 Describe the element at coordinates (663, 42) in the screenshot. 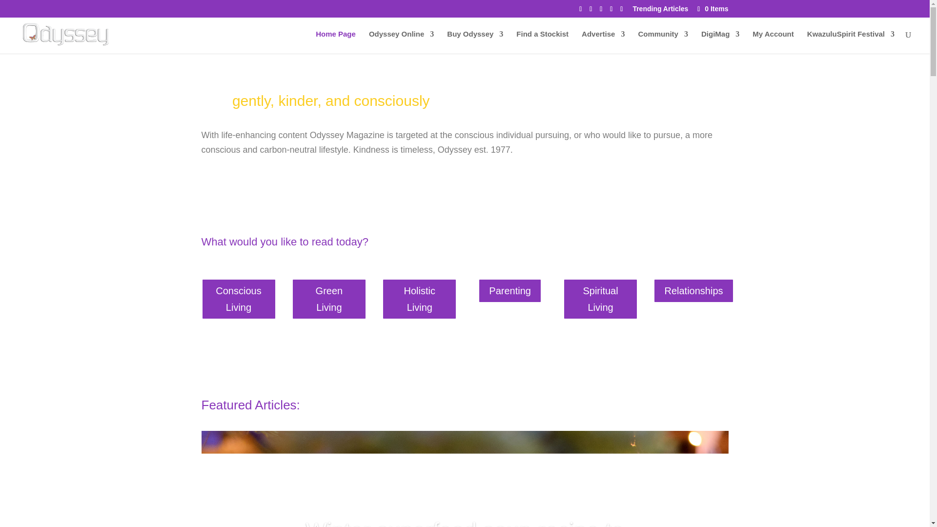

I see `Community` at that location.